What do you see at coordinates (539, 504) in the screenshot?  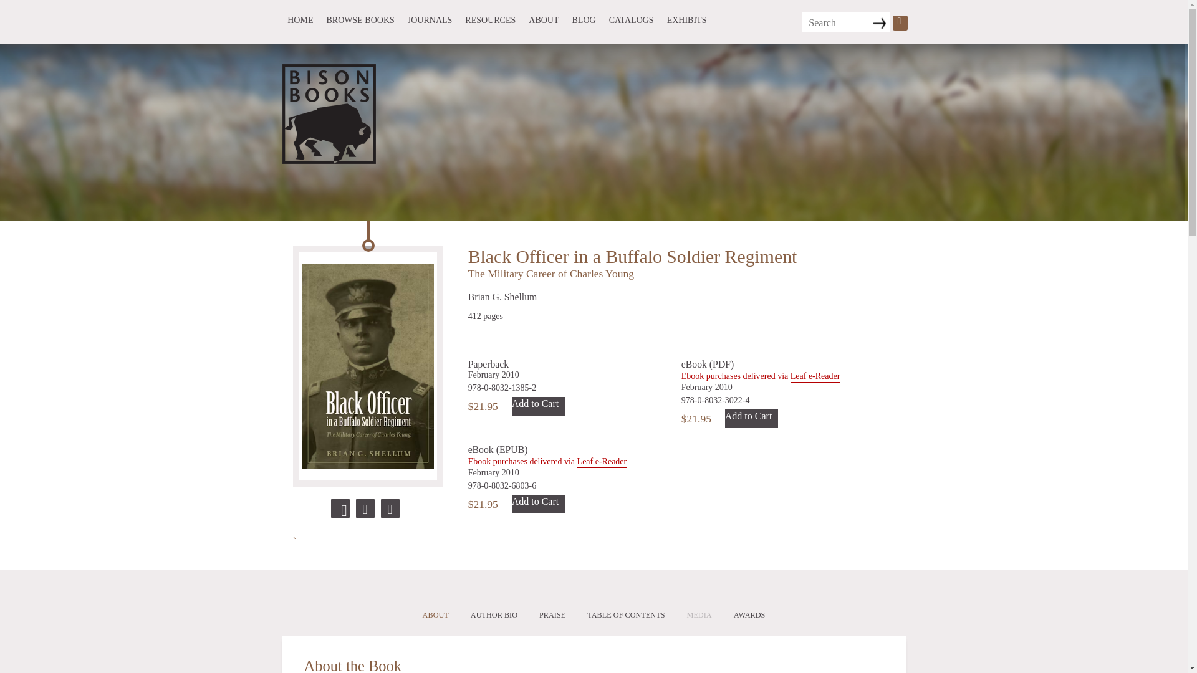 I see `Add to Cart` at bounding box center [539, 504].